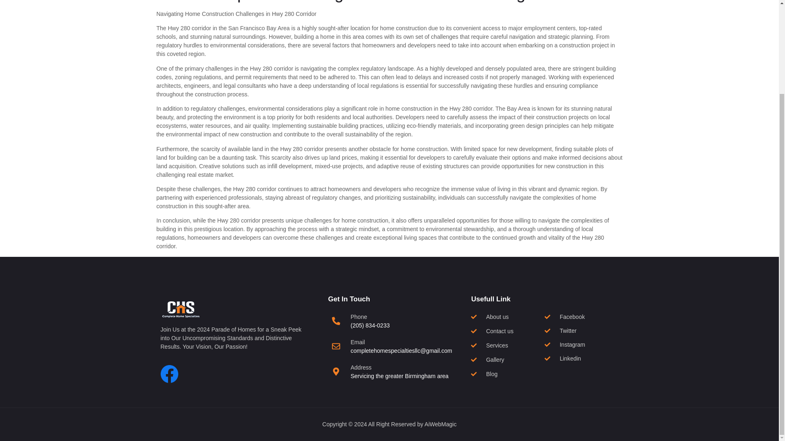  I want to click on Facebook, so click(581, 317).